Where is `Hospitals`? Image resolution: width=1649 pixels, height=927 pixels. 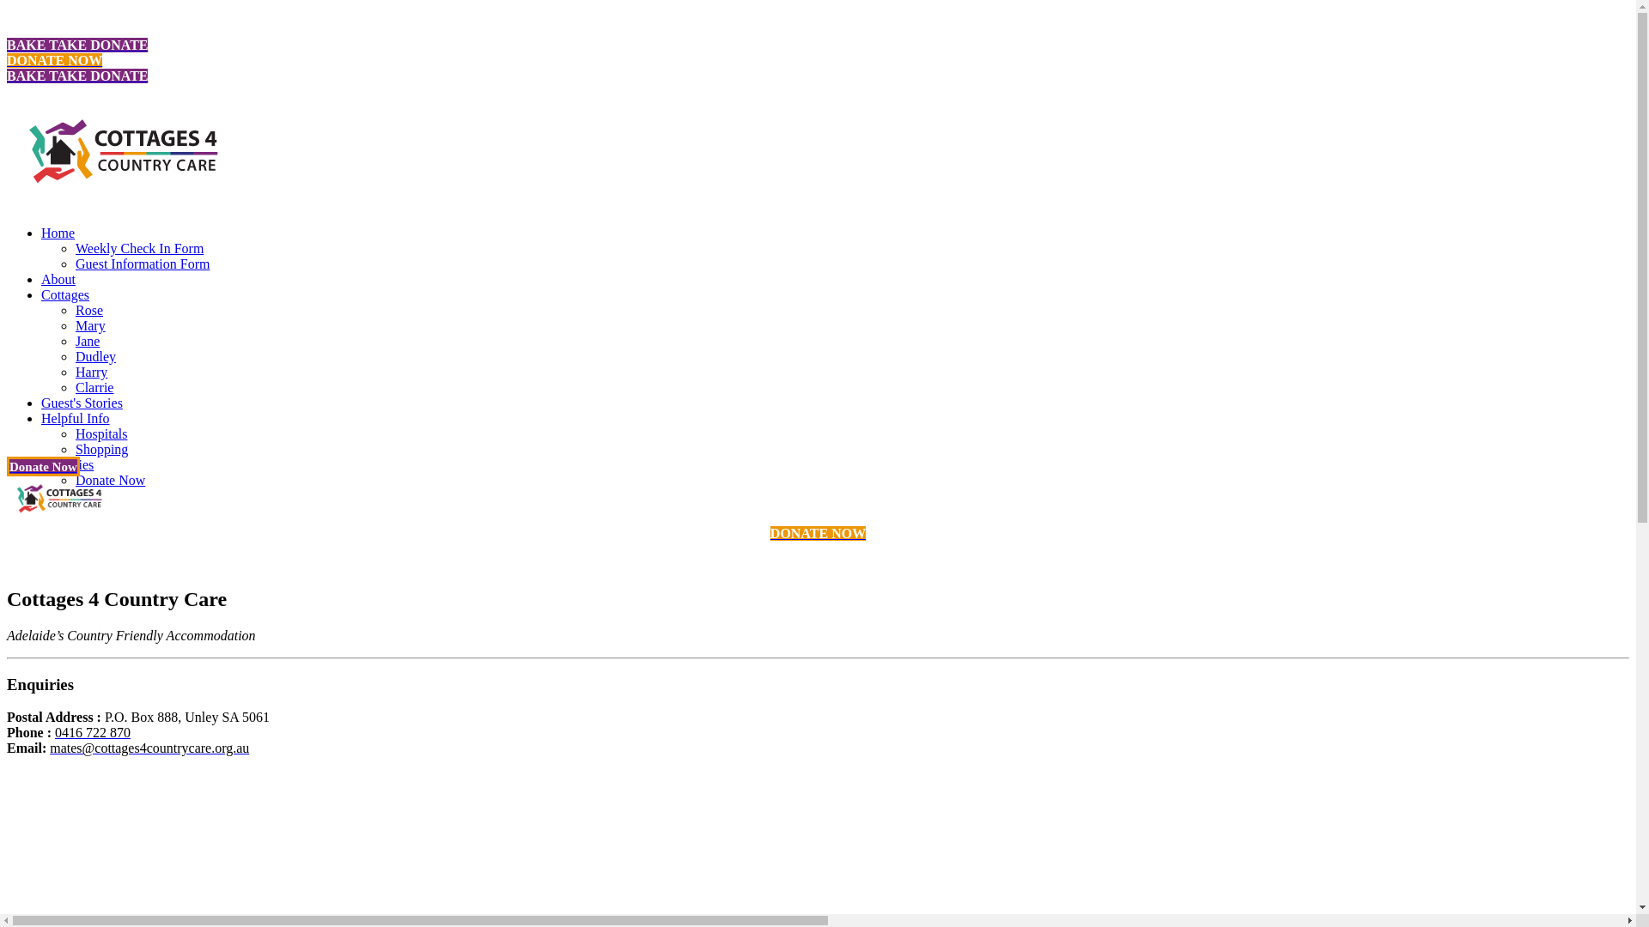
Hospitals is located at coordinates (101, 434).